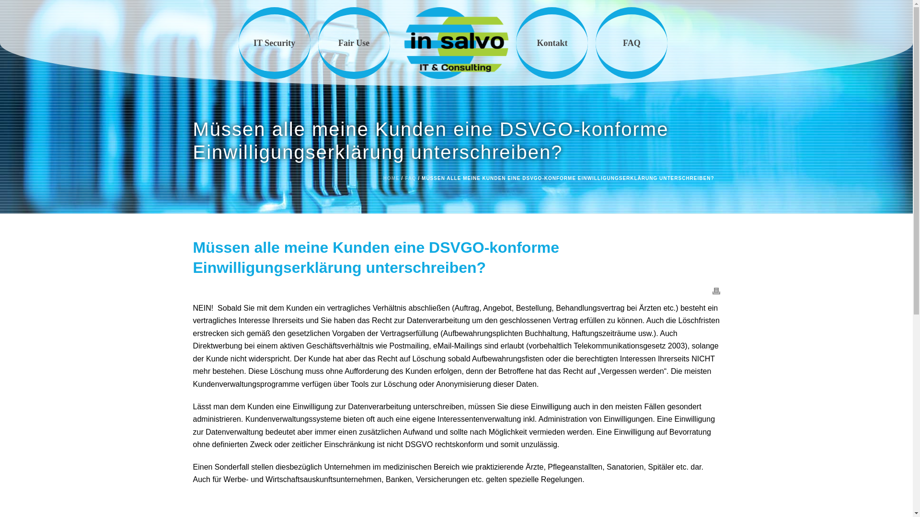 Image resolution: width=920 pixels, height=517 pixels. Describe the element at coordinates (457, 43) in the screenshot. I see `In Salvo` at that location.